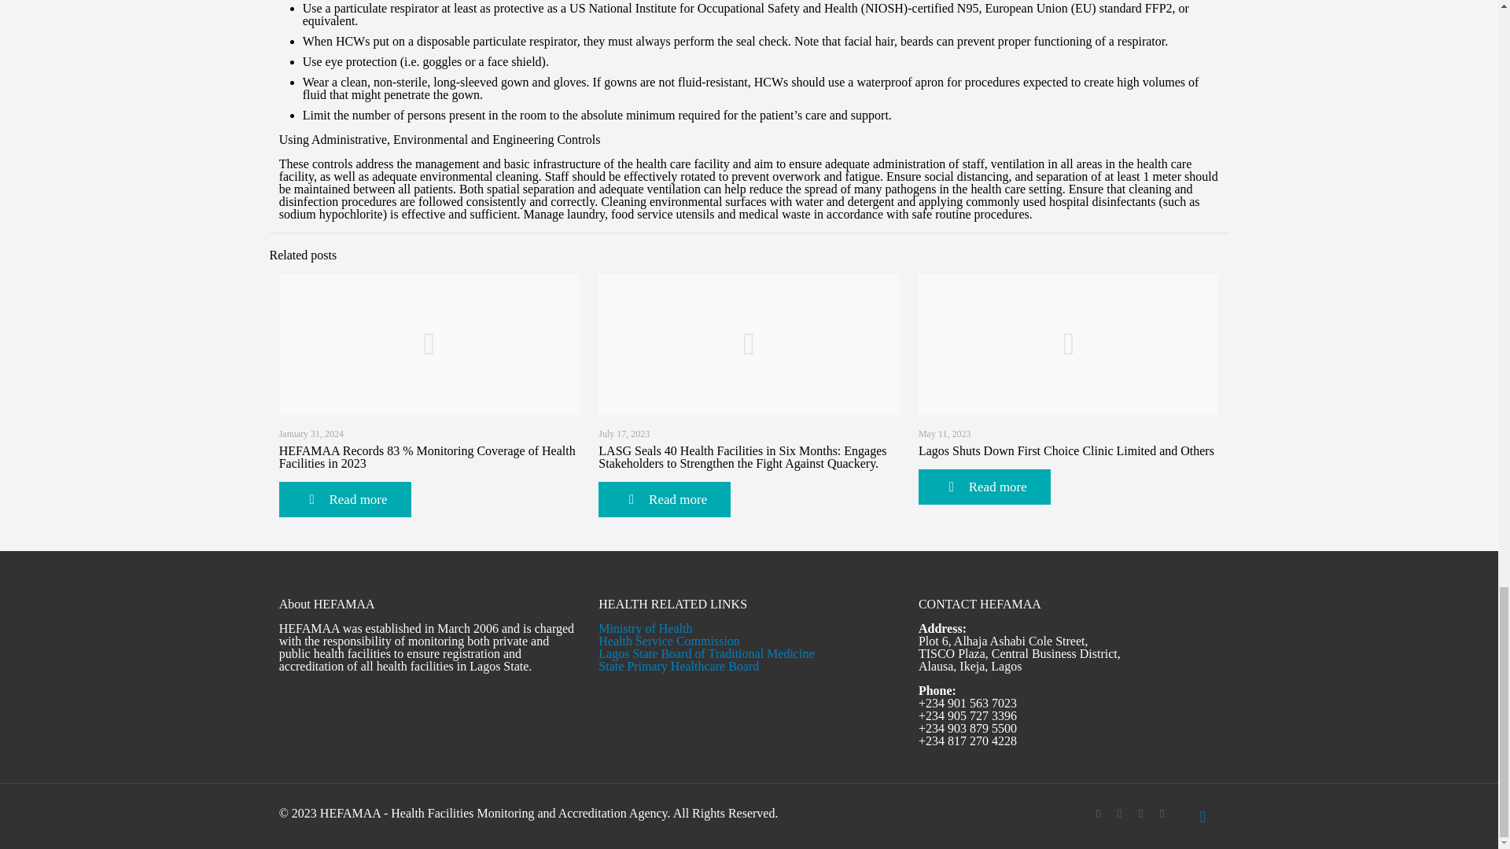 This screenshot has height=849, width=1510. I want to click on Read more, so click(985, 487).